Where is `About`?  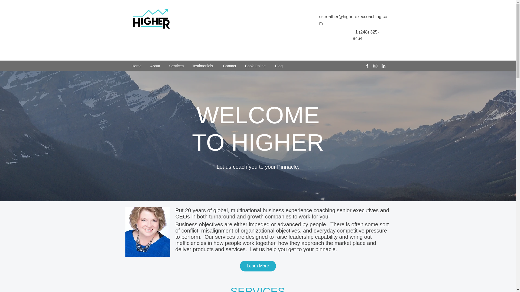 About is located at coordinates (155, 66).